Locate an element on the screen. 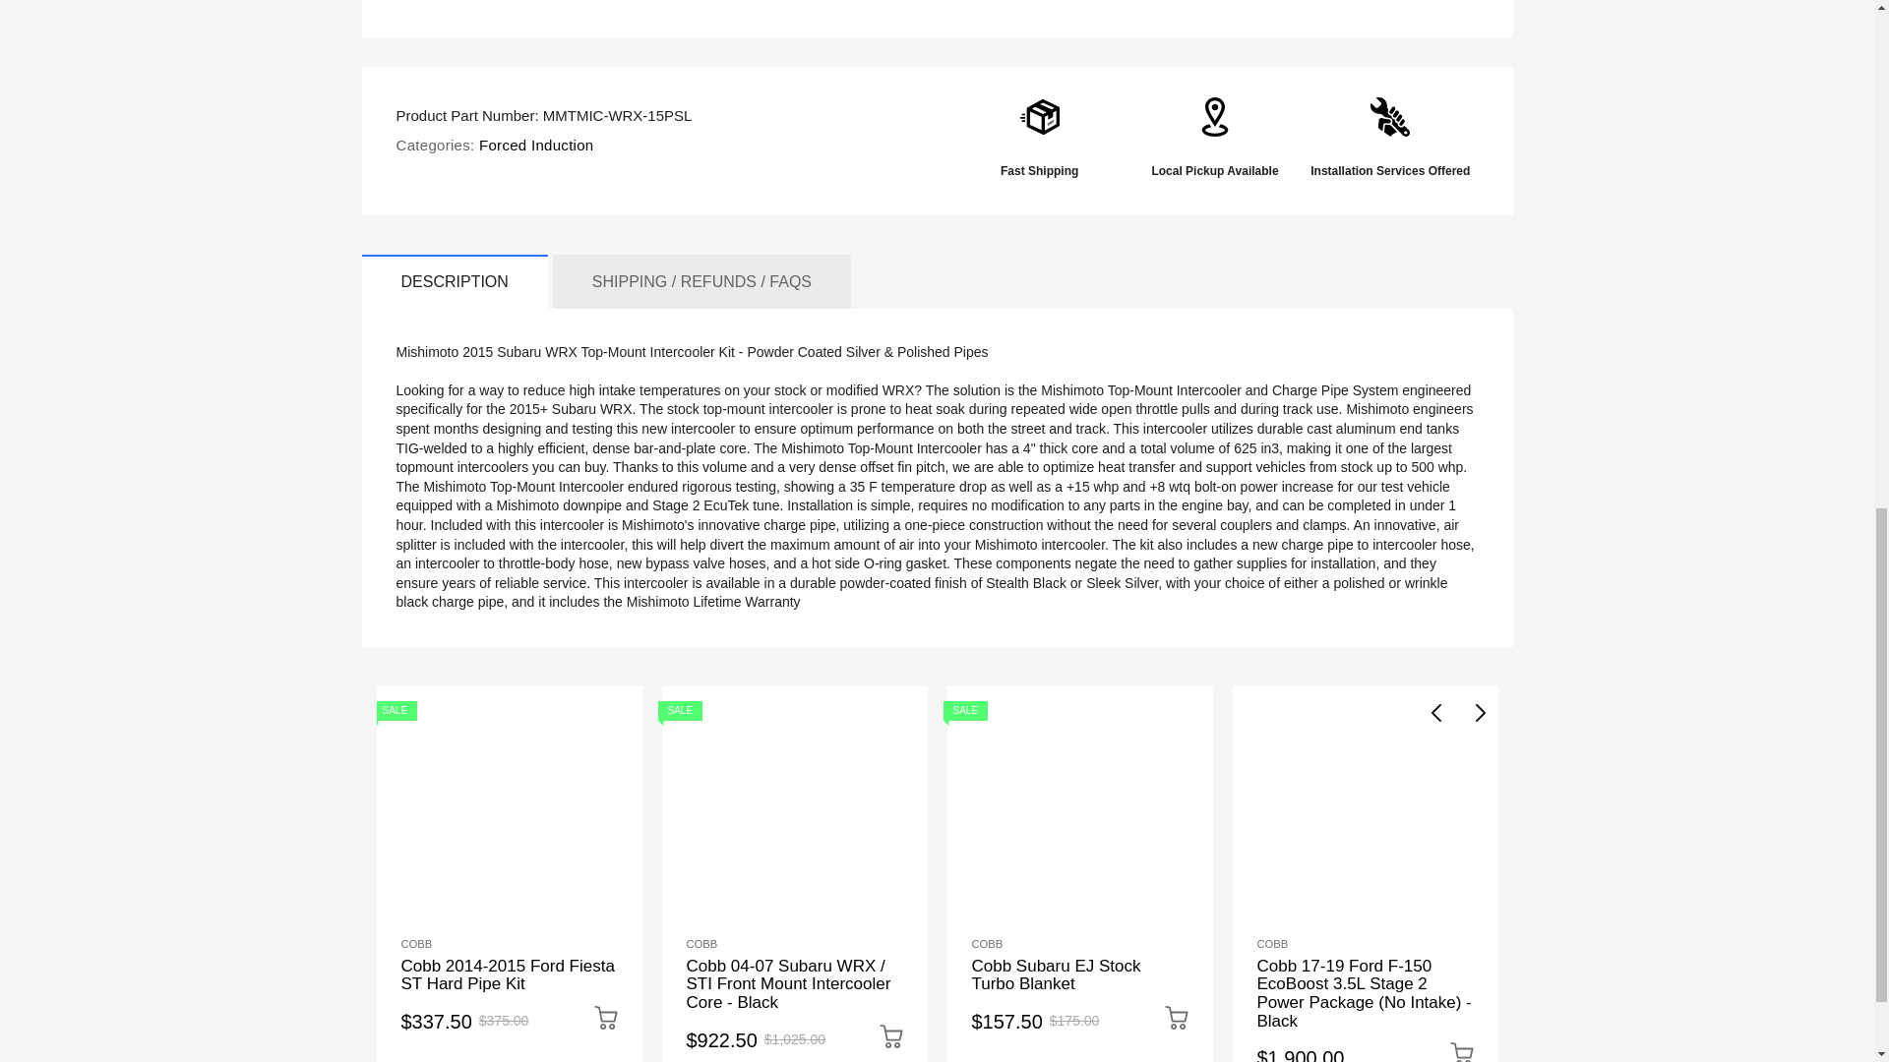 The image size is (1889, 1062). COBB is located at coordinates (702, 943).